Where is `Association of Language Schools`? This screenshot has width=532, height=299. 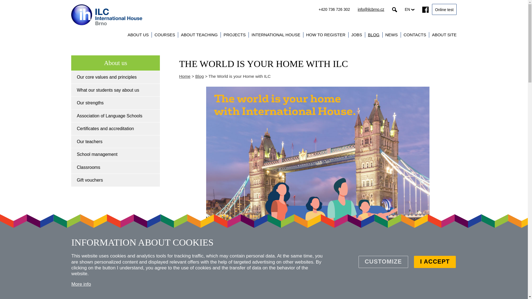
Association of Language Schools is located at coordinates (115, 116).